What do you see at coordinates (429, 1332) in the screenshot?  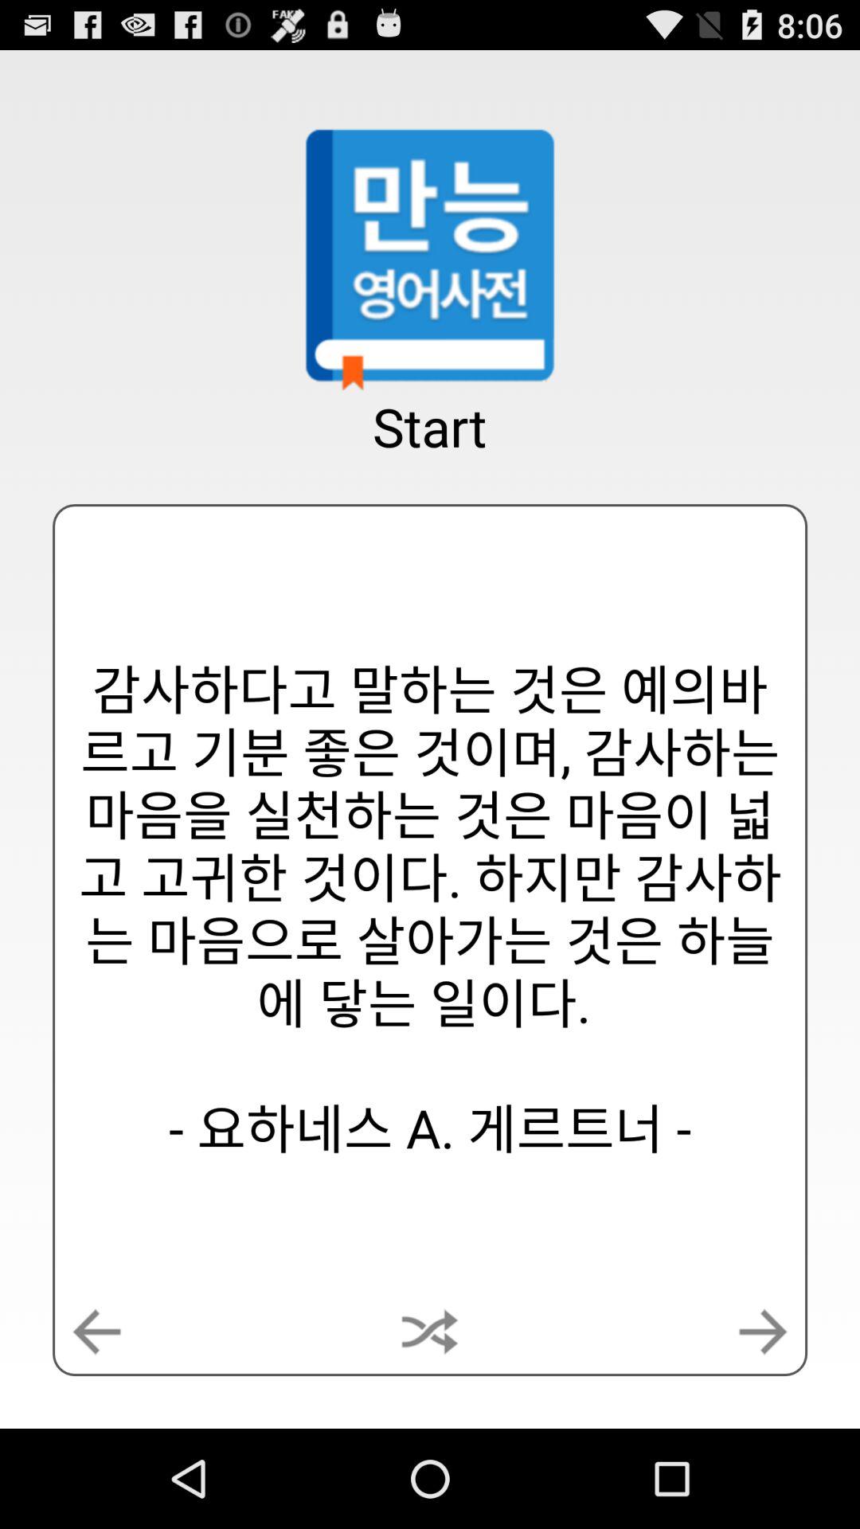 I see `press icon below the start app` at bounding box center [429, 1332].